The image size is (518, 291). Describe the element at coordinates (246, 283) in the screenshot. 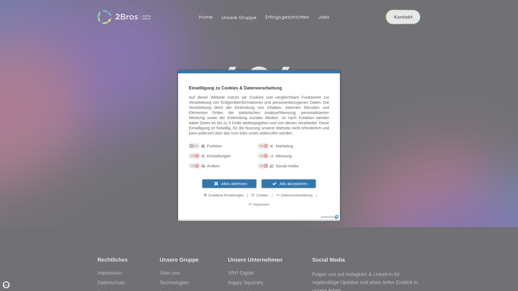

I see `Happy Squirrels` at that location.